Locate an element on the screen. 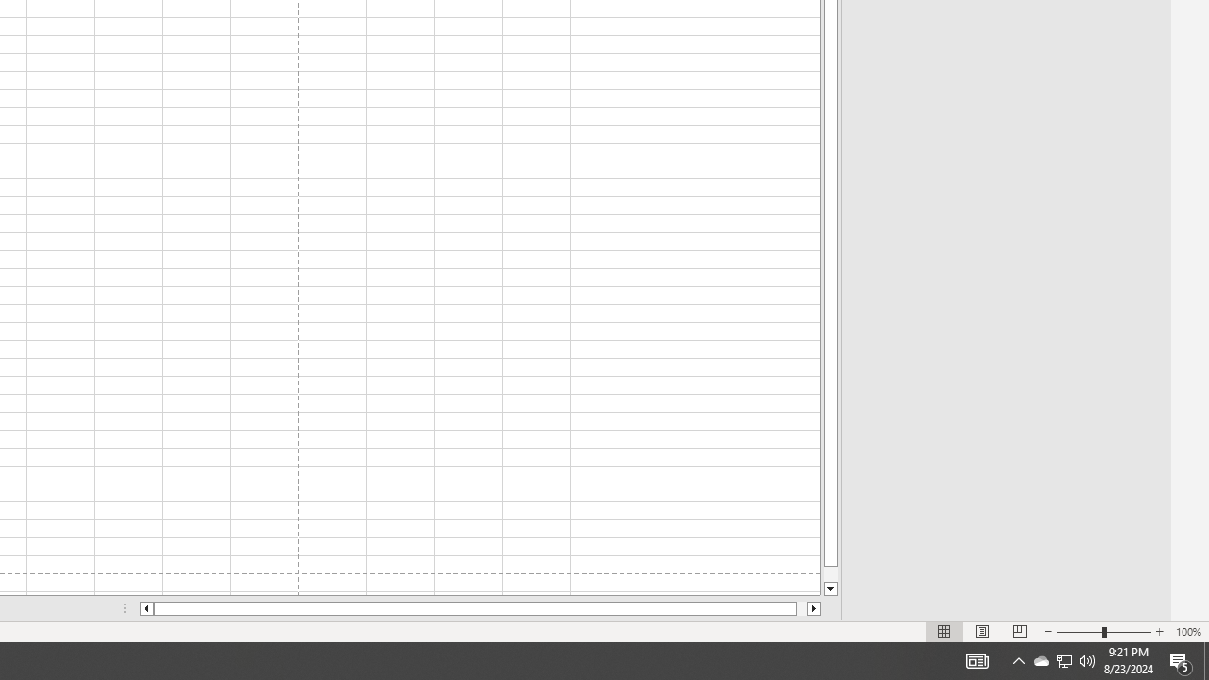 The width and height of the screenshot is (1209, 680). Zoom is located at coordinates (1064, 661).